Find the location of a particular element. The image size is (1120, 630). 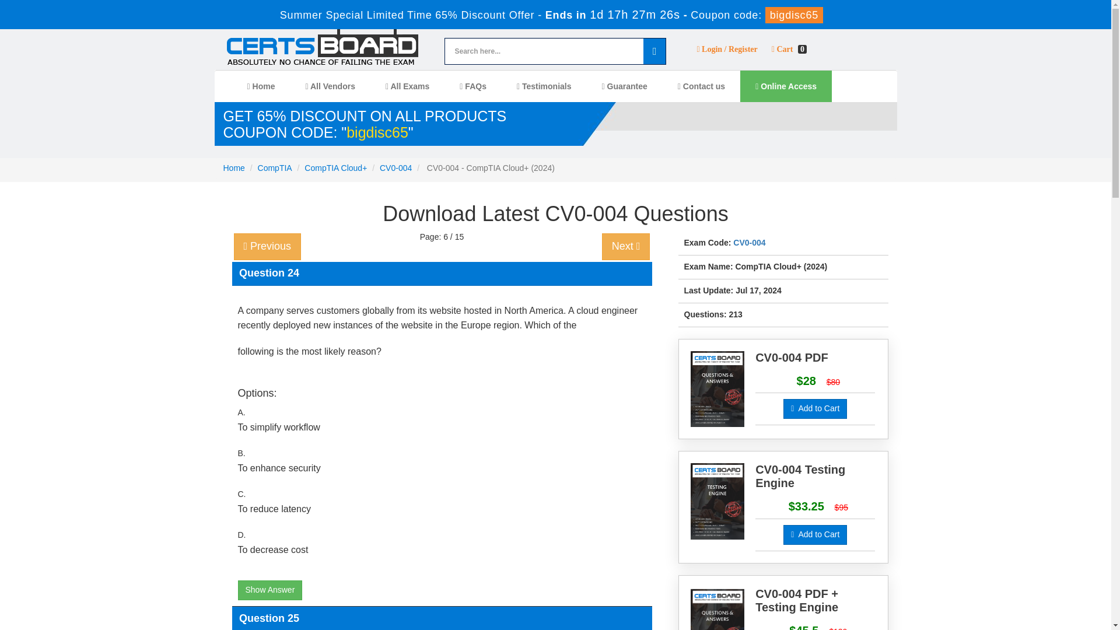

Next is located at coordinates (626, 246).